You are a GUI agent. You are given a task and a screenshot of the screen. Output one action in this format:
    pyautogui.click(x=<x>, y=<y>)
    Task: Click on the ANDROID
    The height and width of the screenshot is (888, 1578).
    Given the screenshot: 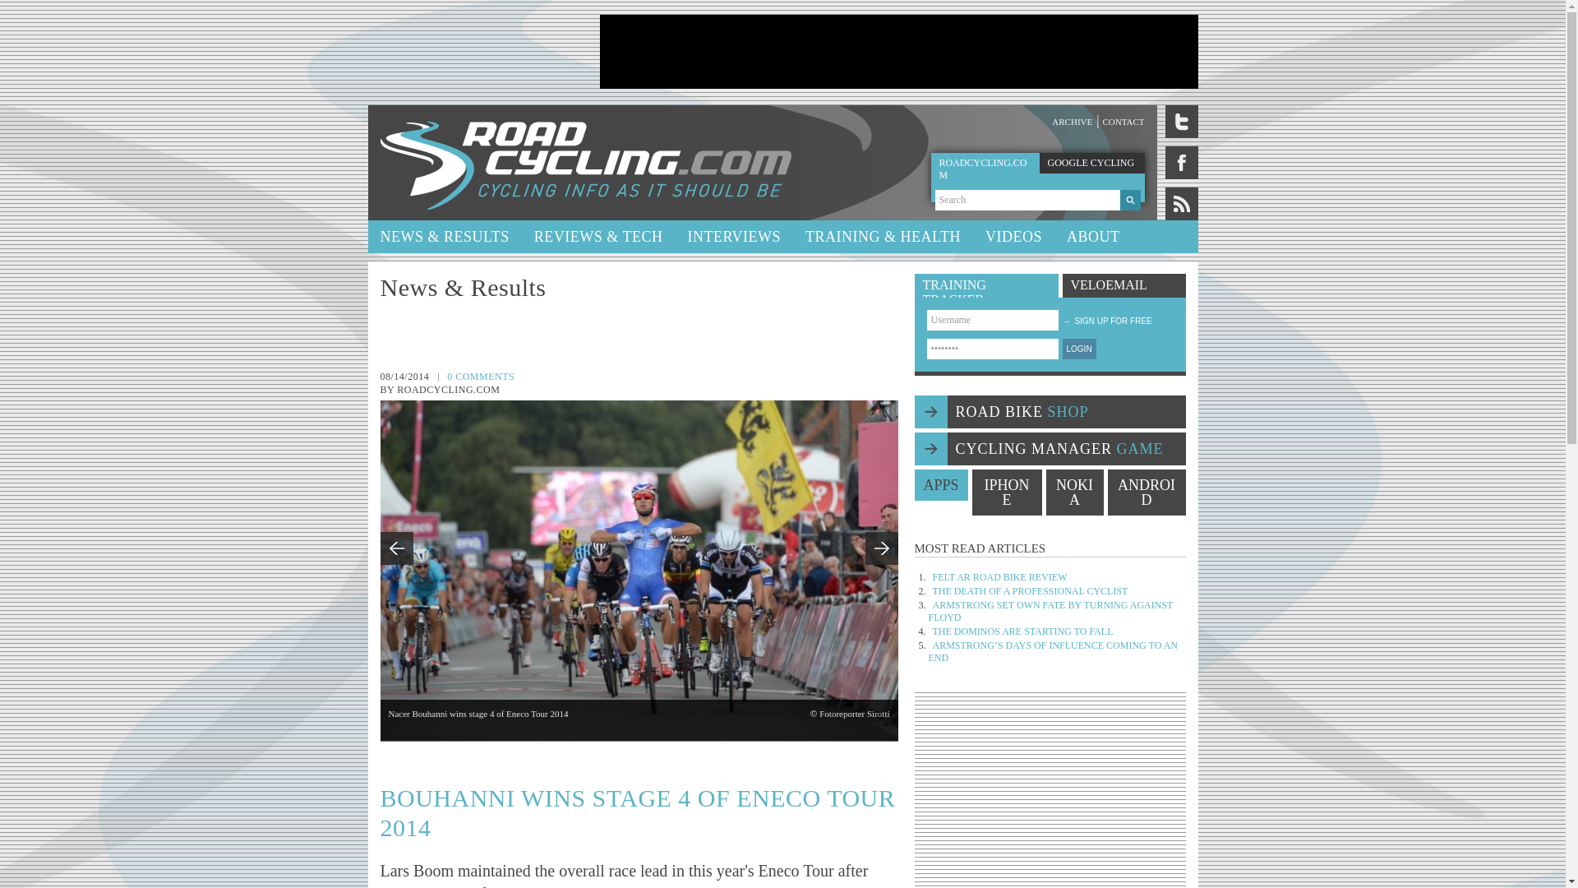 What is the action you would take?
    pyautogui.click(x=1147, y=493)
    